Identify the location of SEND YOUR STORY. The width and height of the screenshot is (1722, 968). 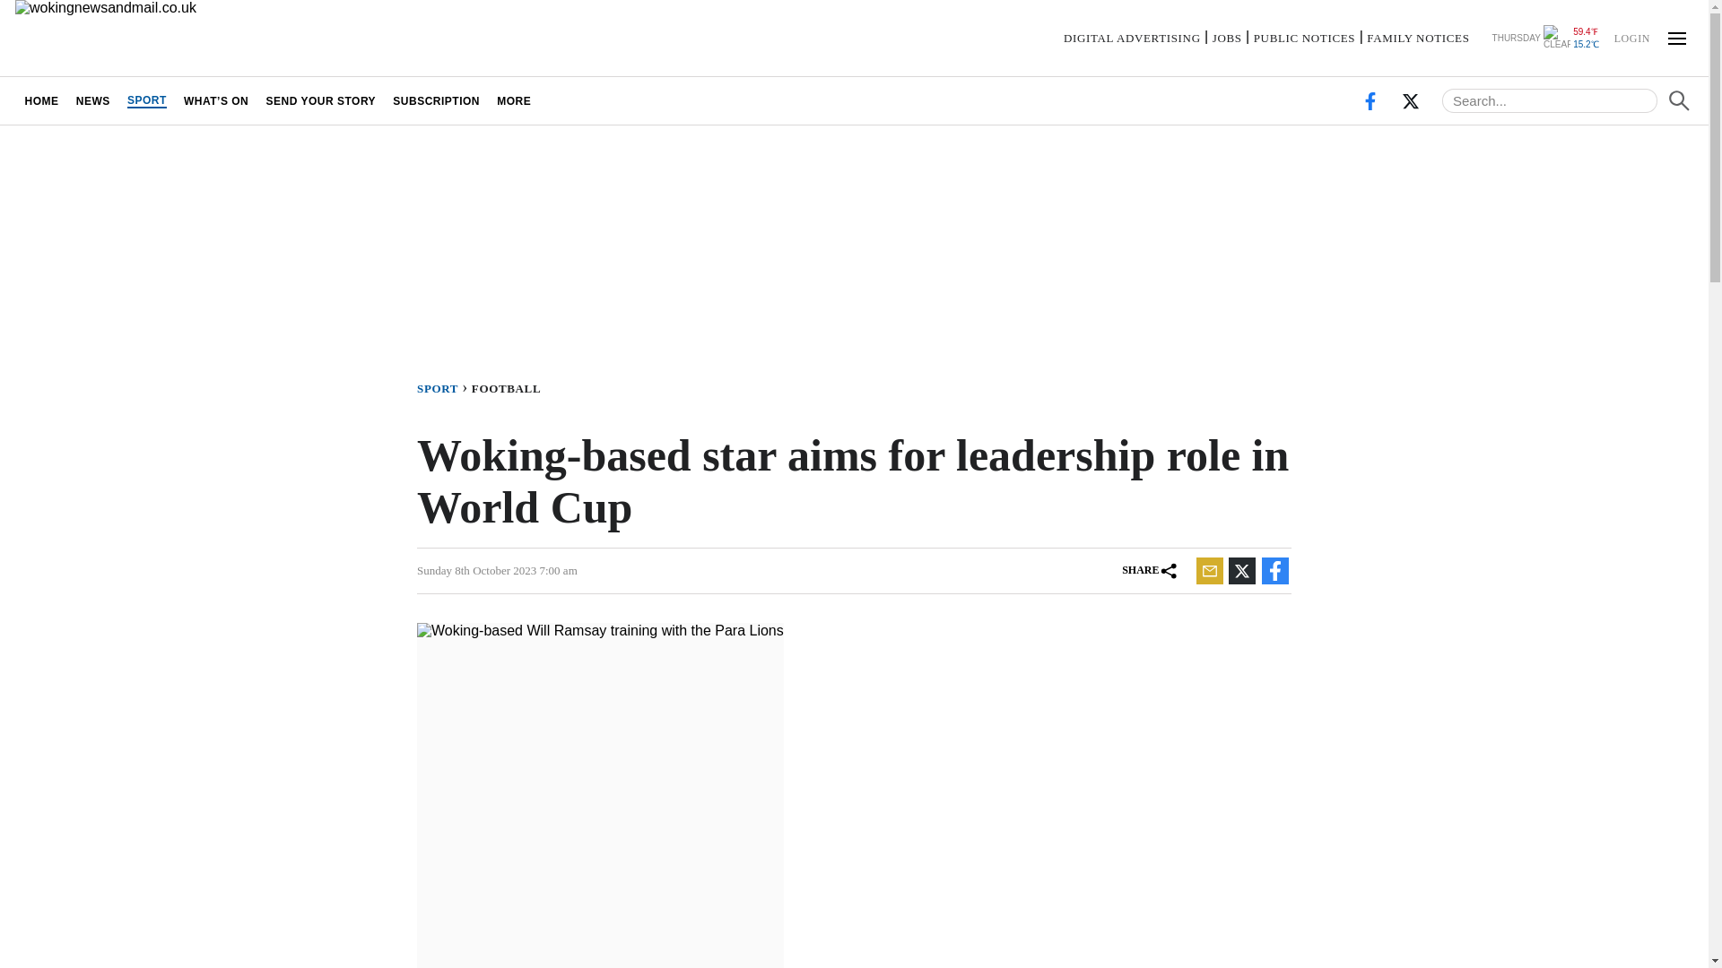
(320, 100).